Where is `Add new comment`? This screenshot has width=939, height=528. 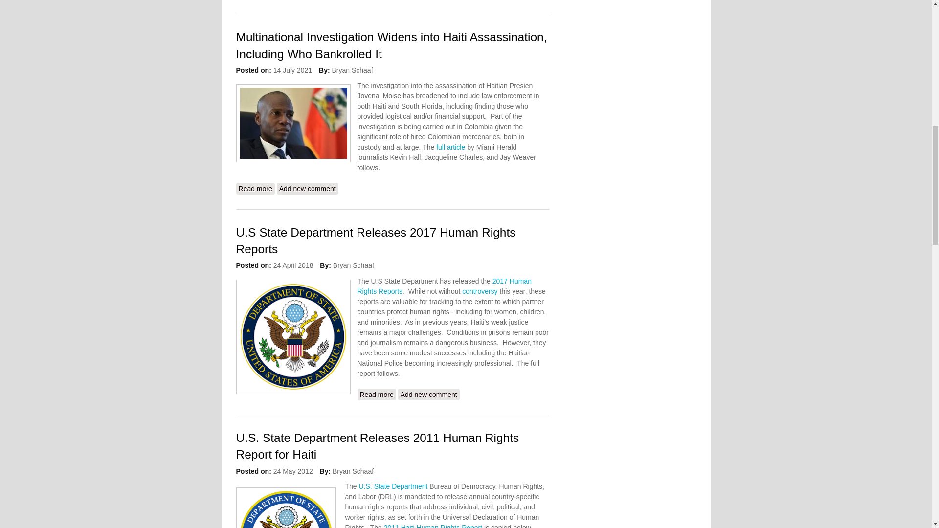 Add new comment is located at coordinates (307, 189).